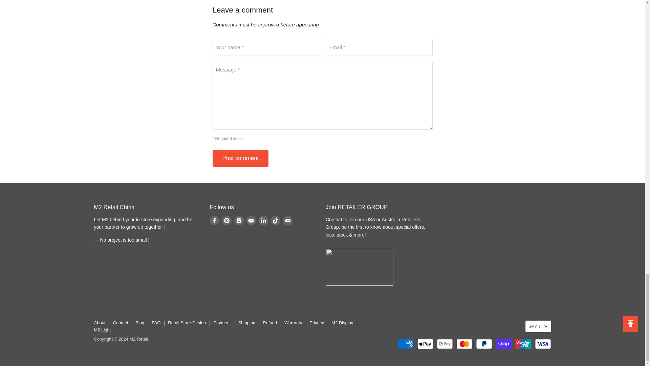 This screenshot has height=366, width=650. I want to click on LinkedIn, so click(263, 221).